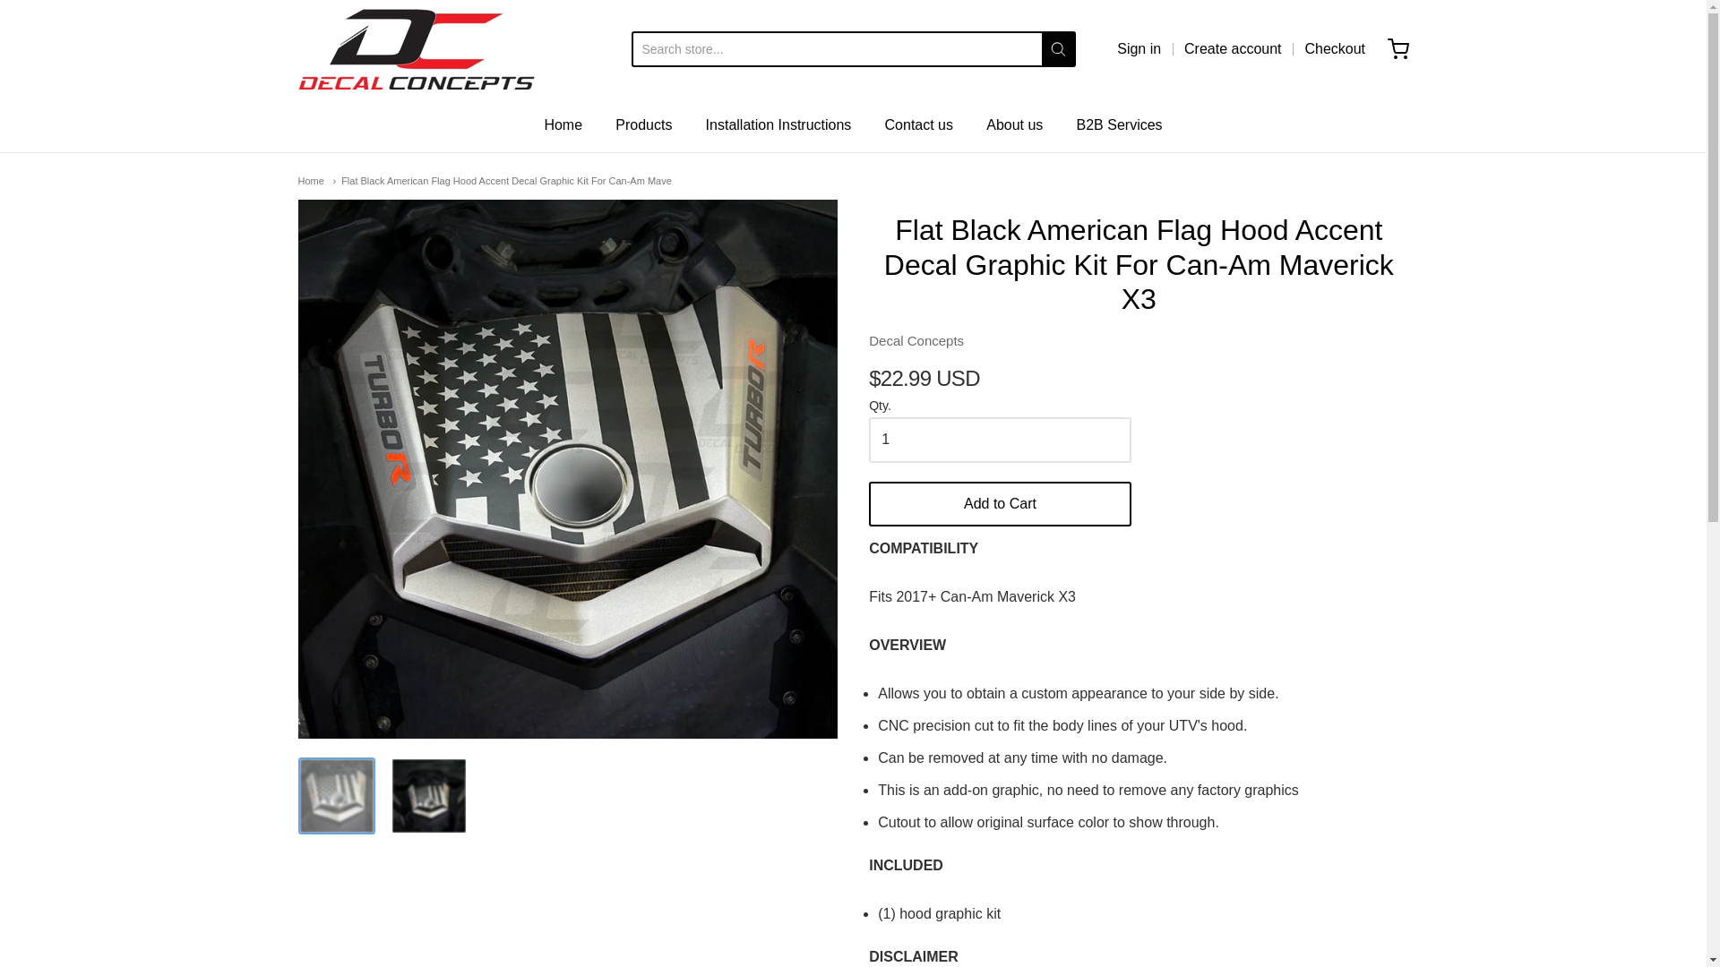  Describe the element at coordinates (1233, 48) in the screenshot. I see `Create account` at that location.